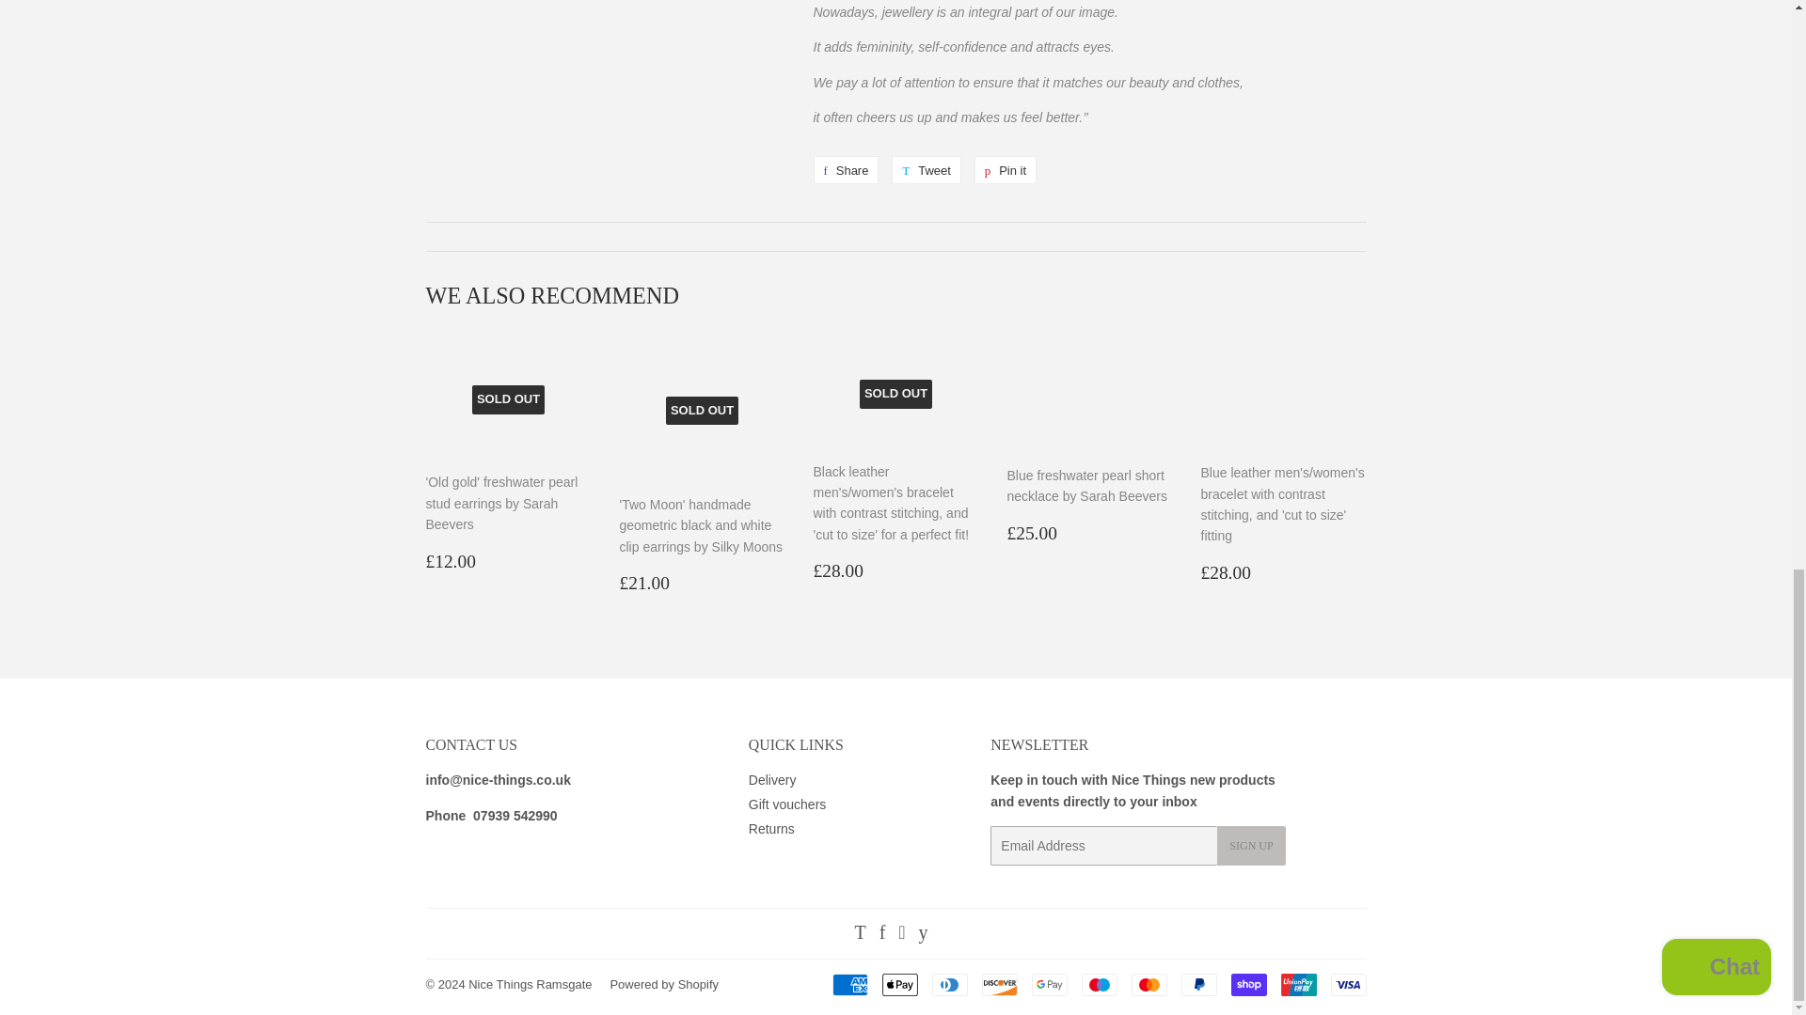 The image size is (1806, 1015). I want to click on Union Pay, so click(1298, 984).